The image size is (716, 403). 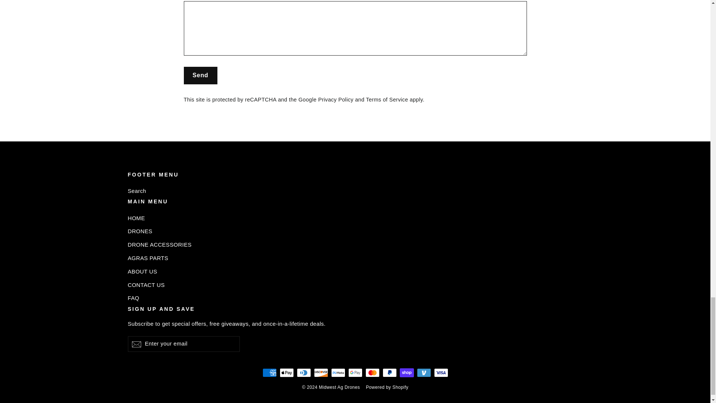 I want to click on Google Pay, so click(x=355, y=372).